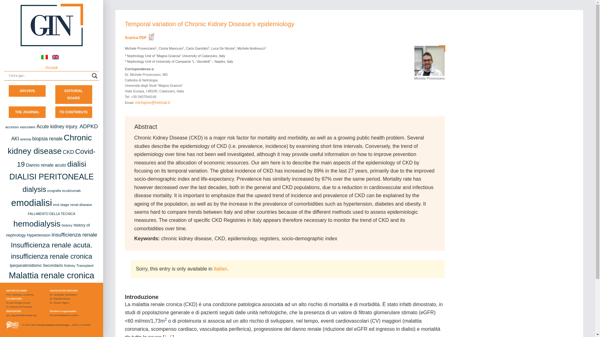 This screenshot has height=337, width=600. Describe the element at coordinates (51, 256) in the screenshot. I see `insufficienza renale cronica` at that location.